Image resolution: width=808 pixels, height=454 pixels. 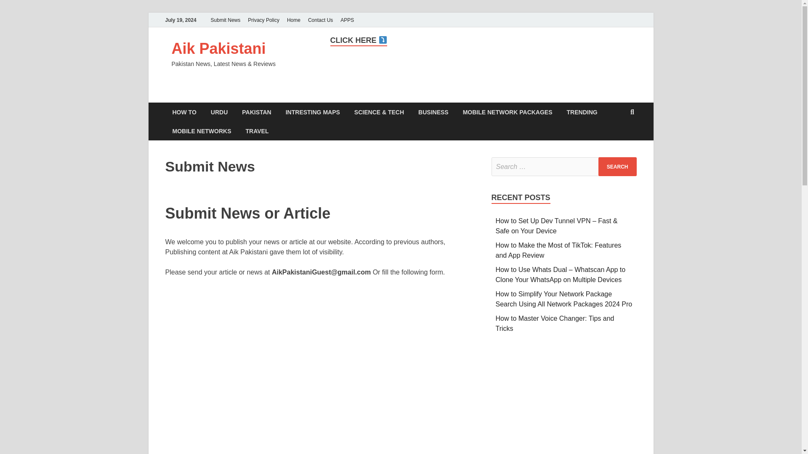 What do you see at coordinates (582, 112) in the screenshot?
I see `TRENDING` at bounding box center [582, 112].